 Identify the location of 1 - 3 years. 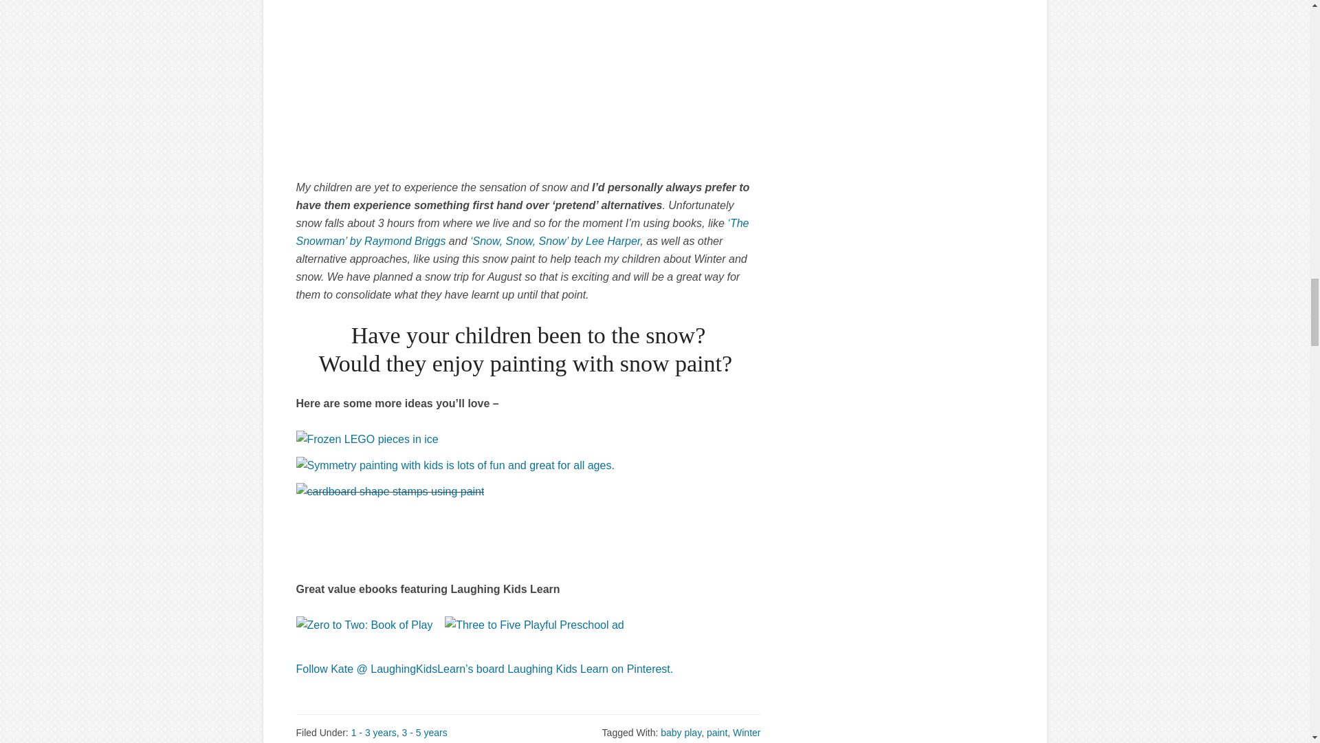
(374, 733).